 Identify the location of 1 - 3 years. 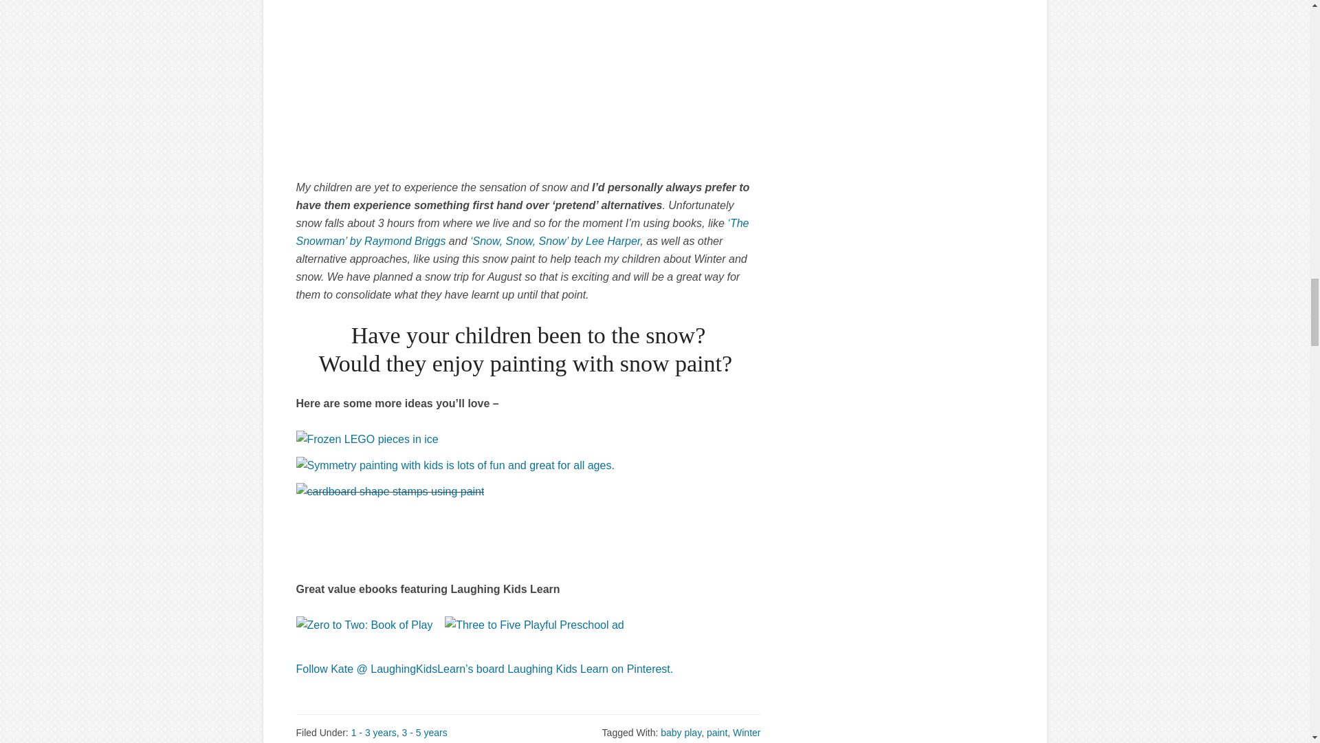
(374, 733).